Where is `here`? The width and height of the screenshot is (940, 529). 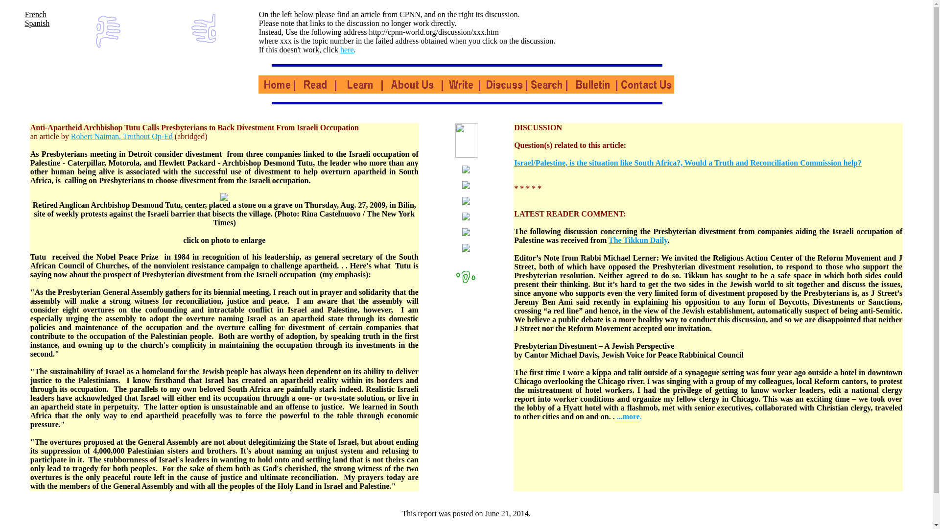 here is located at coordinates (347, 49).